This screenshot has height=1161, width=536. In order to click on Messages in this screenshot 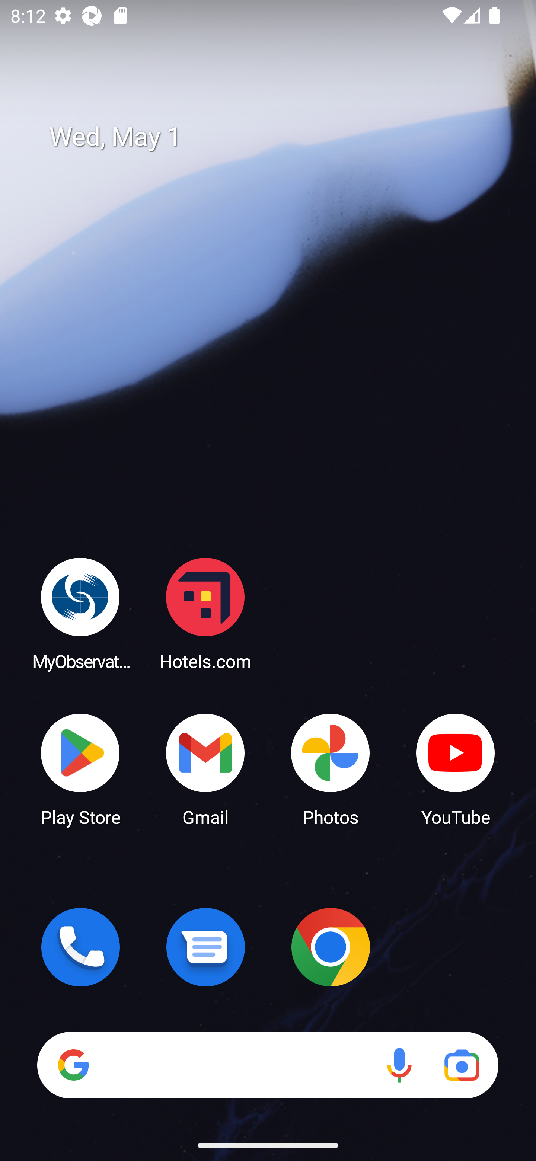, I will do `click(205, 947)`.